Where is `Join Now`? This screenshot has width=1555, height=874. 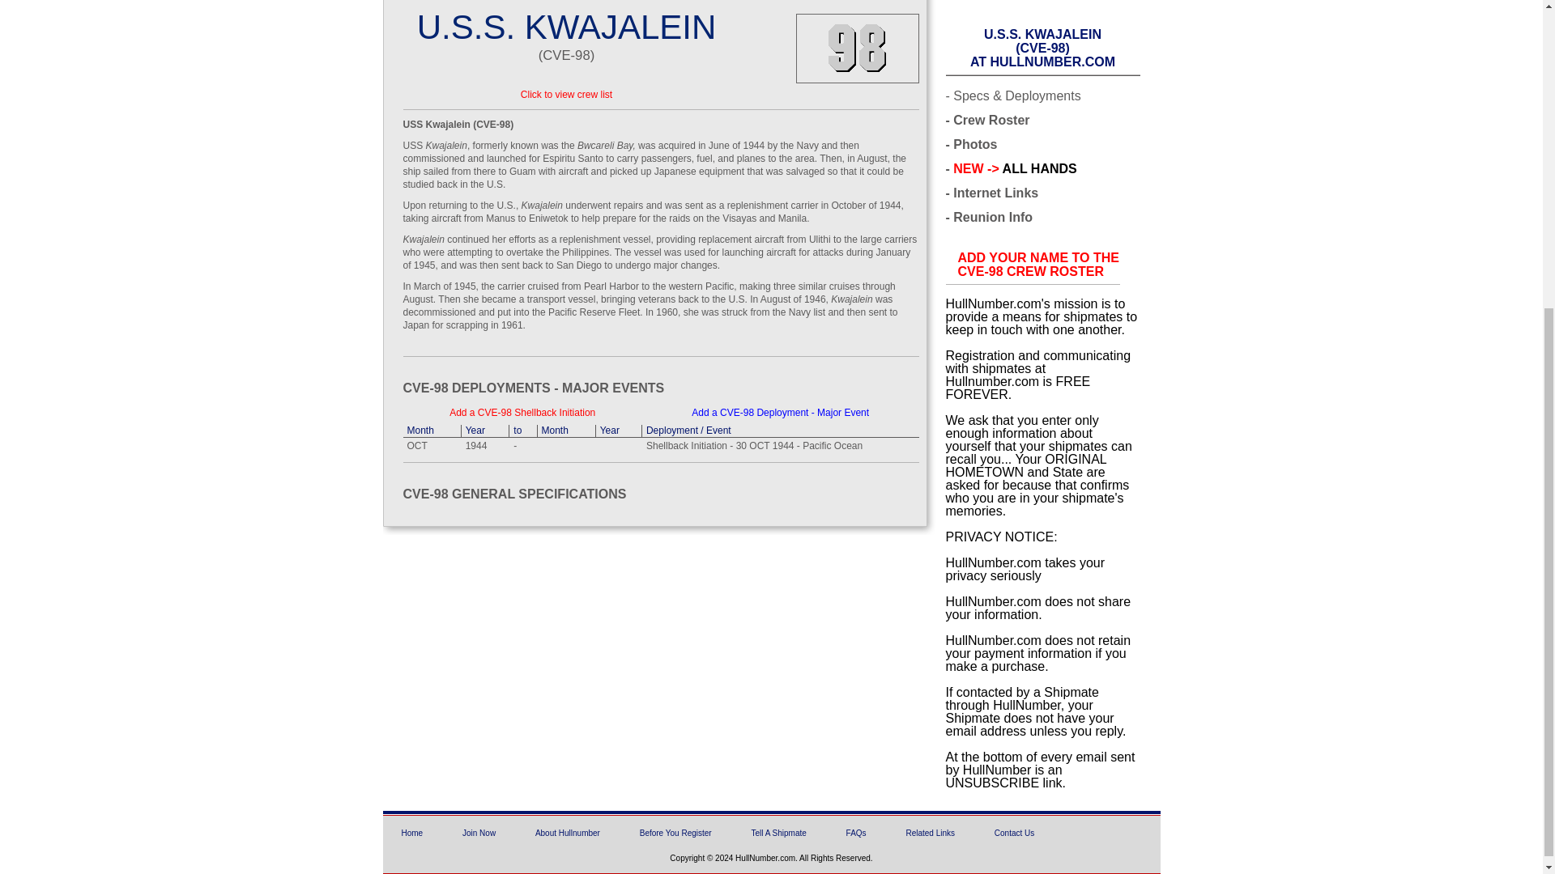
Join Now is located at coordinates (479, 832).